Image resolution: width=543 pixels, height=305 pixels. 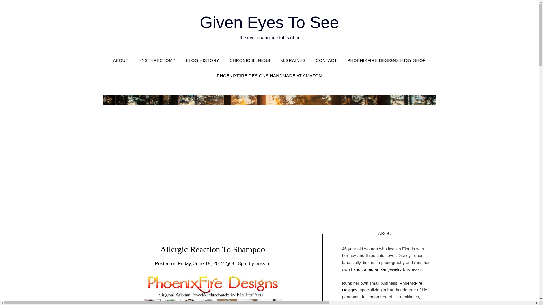 I want to click on HYSTERECTOMY, so click(x=157, y=60).